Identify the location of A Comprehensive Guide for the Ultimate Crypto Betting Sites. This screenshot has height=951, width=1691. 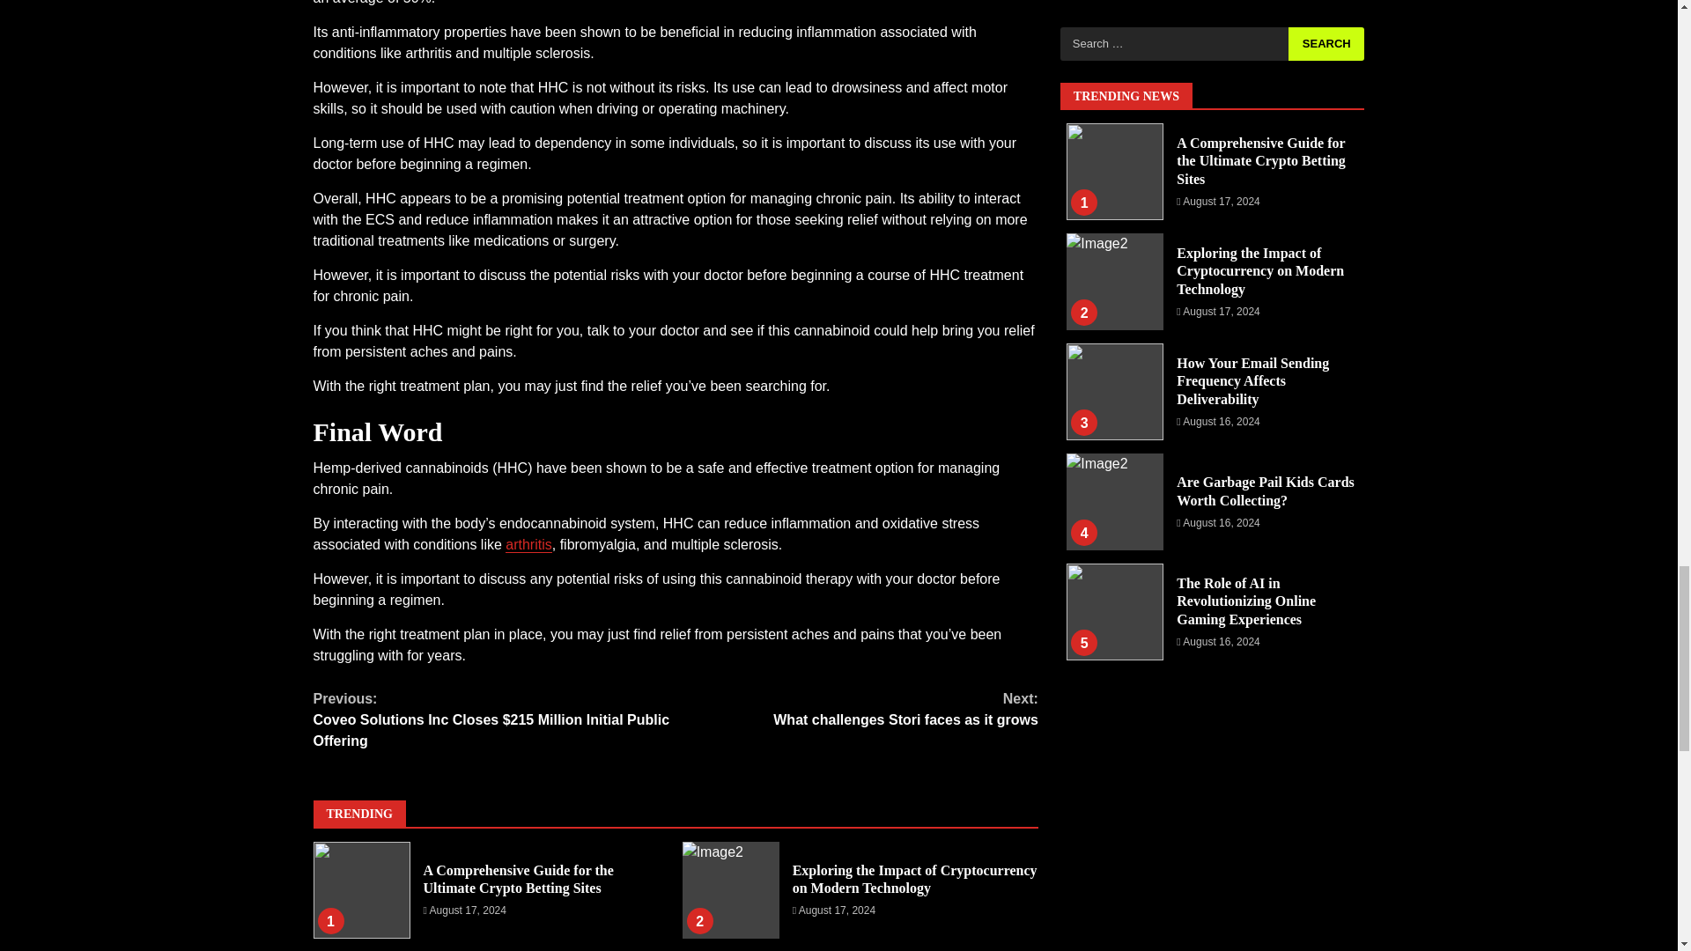
(518, 879).